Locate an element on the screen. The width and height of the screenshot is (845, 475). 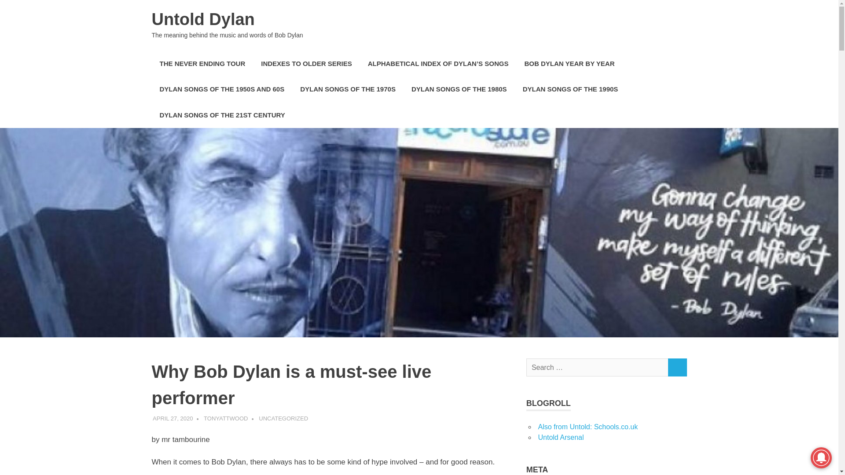
APRIL 27, 2020 is located at coordinates (173, 418).